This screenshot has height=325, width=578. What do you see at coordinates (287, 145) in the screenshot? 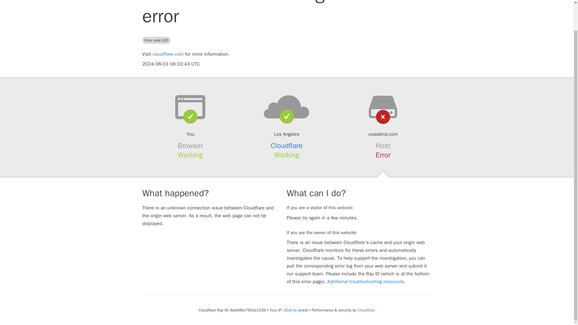
I see `Cloudflare` at bounding box center [287, 145].